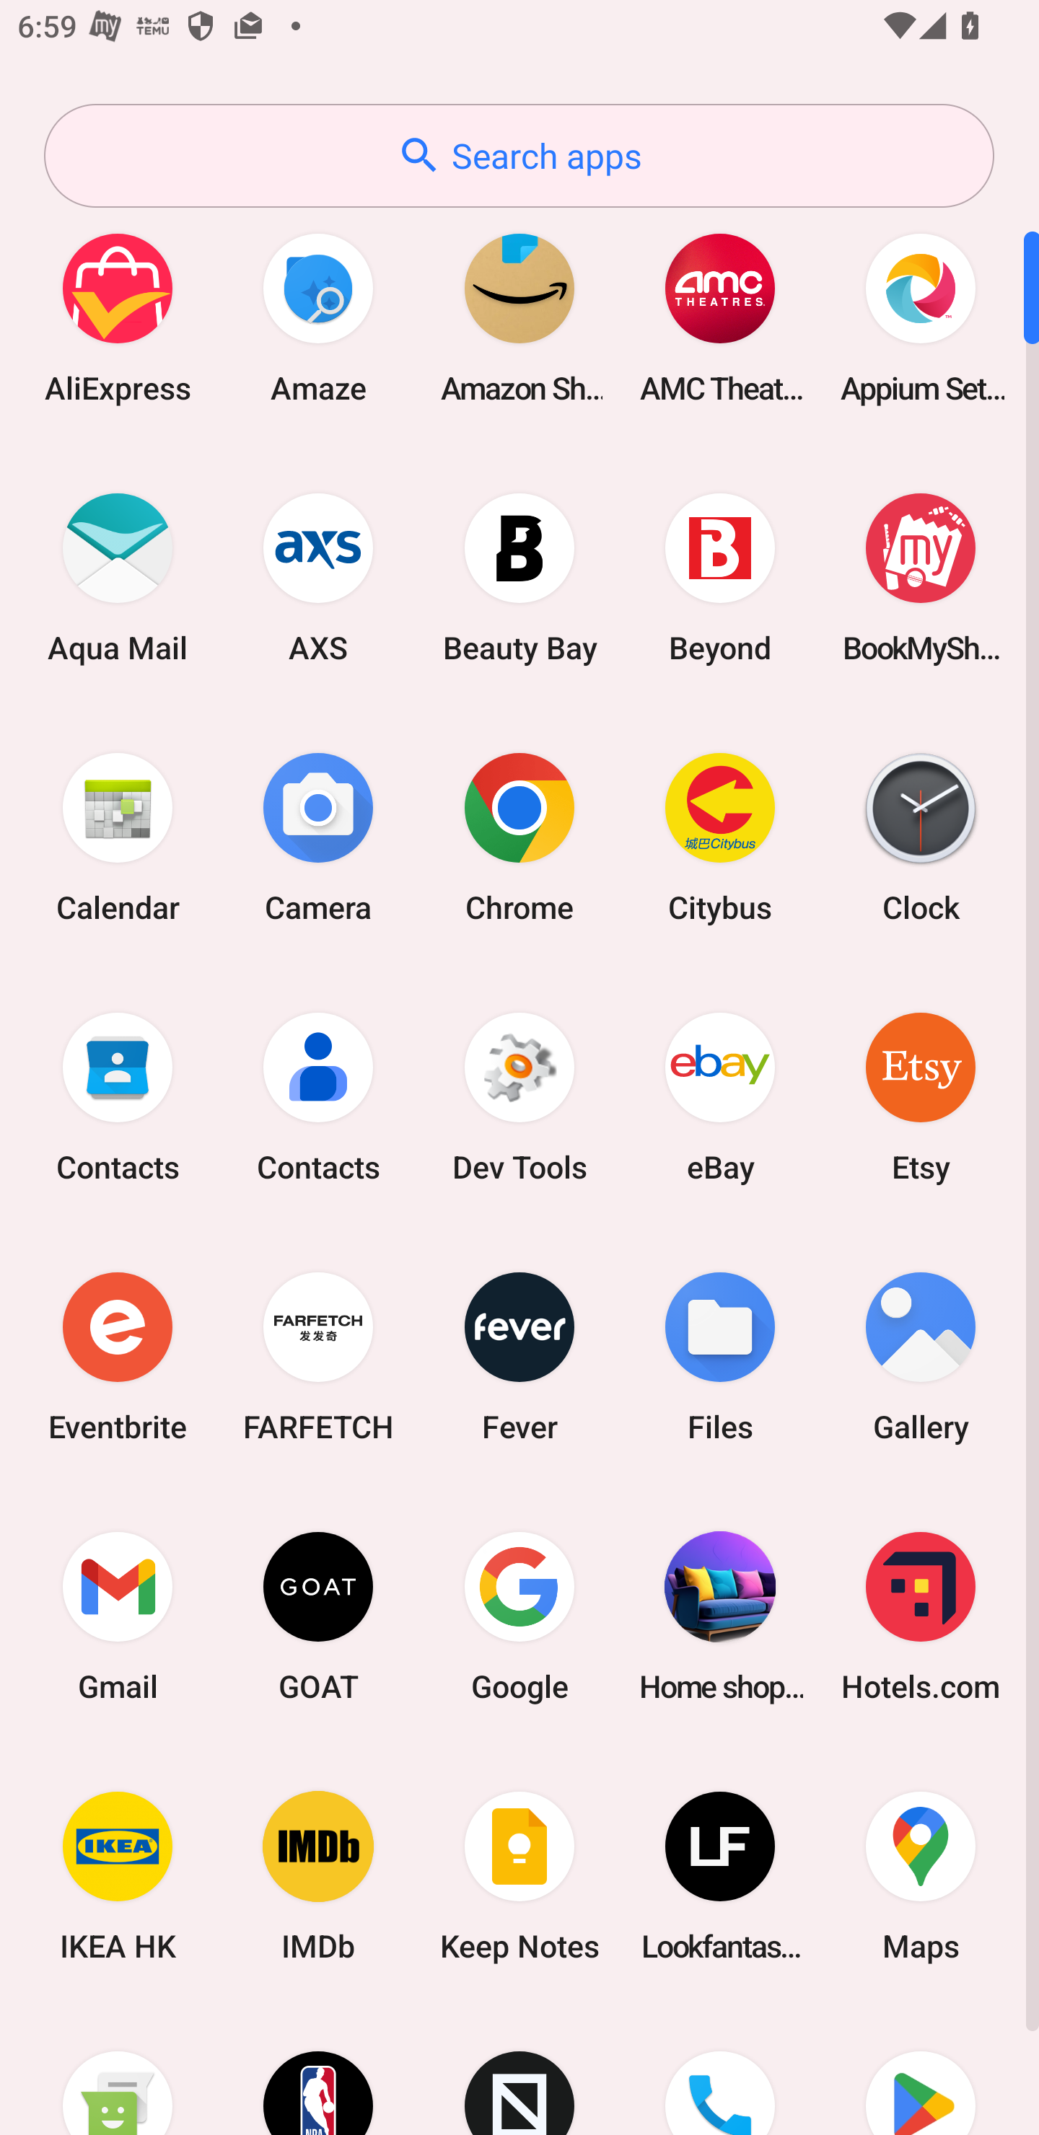  Describe the element at coordinates (921, 317) in the screenshot. I see `Appium Settings` at that location.